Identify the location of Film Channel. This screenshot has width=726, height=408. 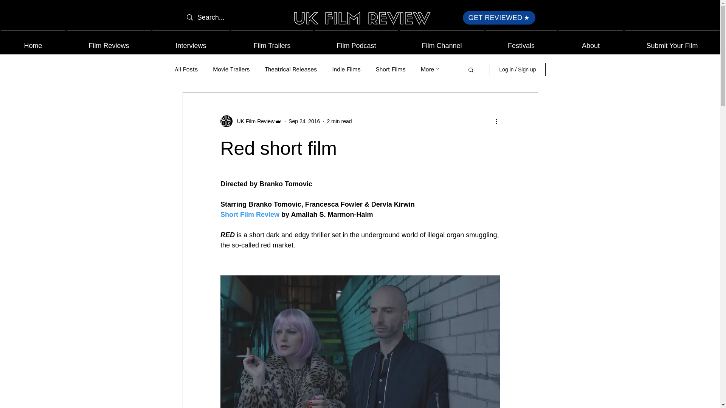
(442, 42).